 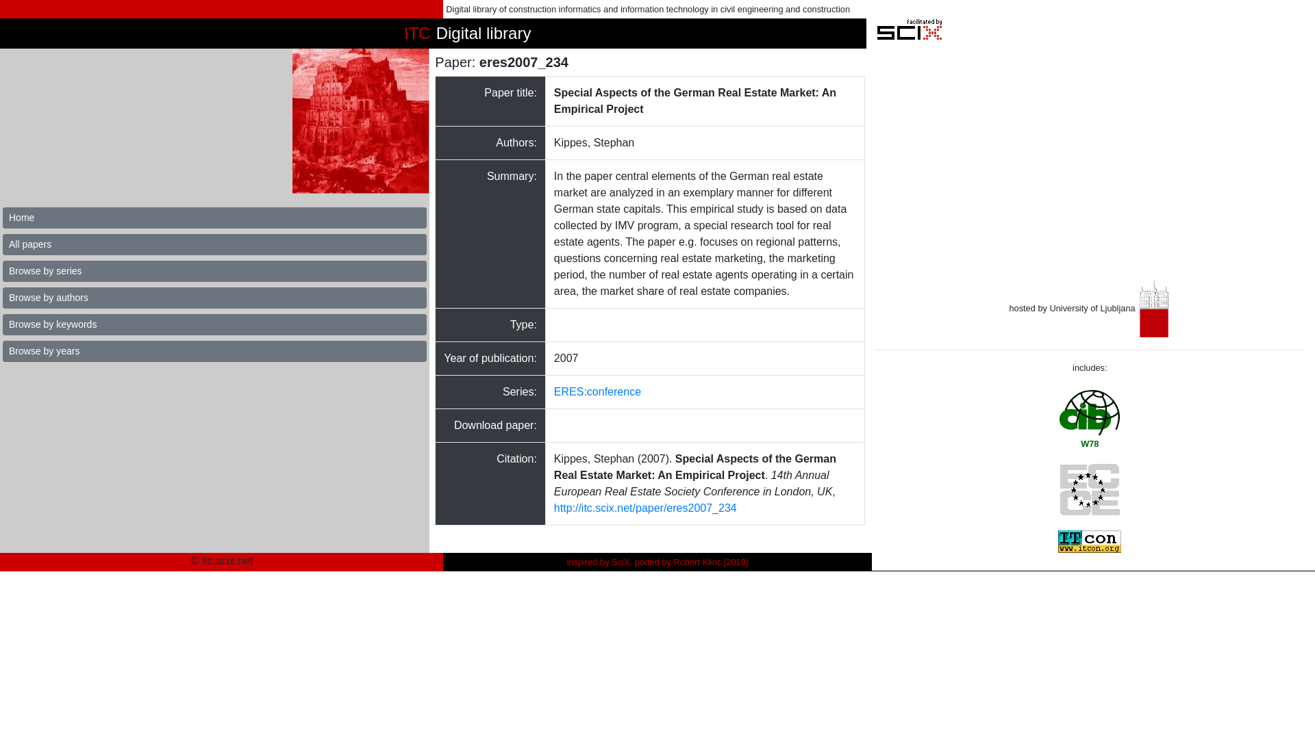 What do you see at coordinates (214, 271) in the screenshot?
I see `Browse by series` at bounding box center [214, 271].